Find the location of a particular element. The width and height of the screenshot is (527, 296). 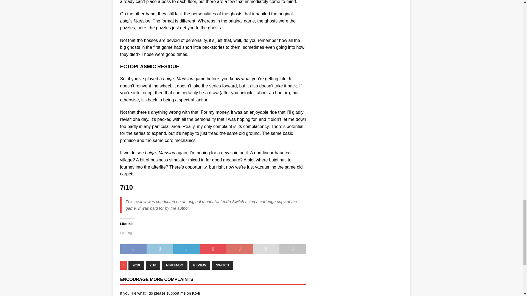

2019 is located at coordinates (136, 265).